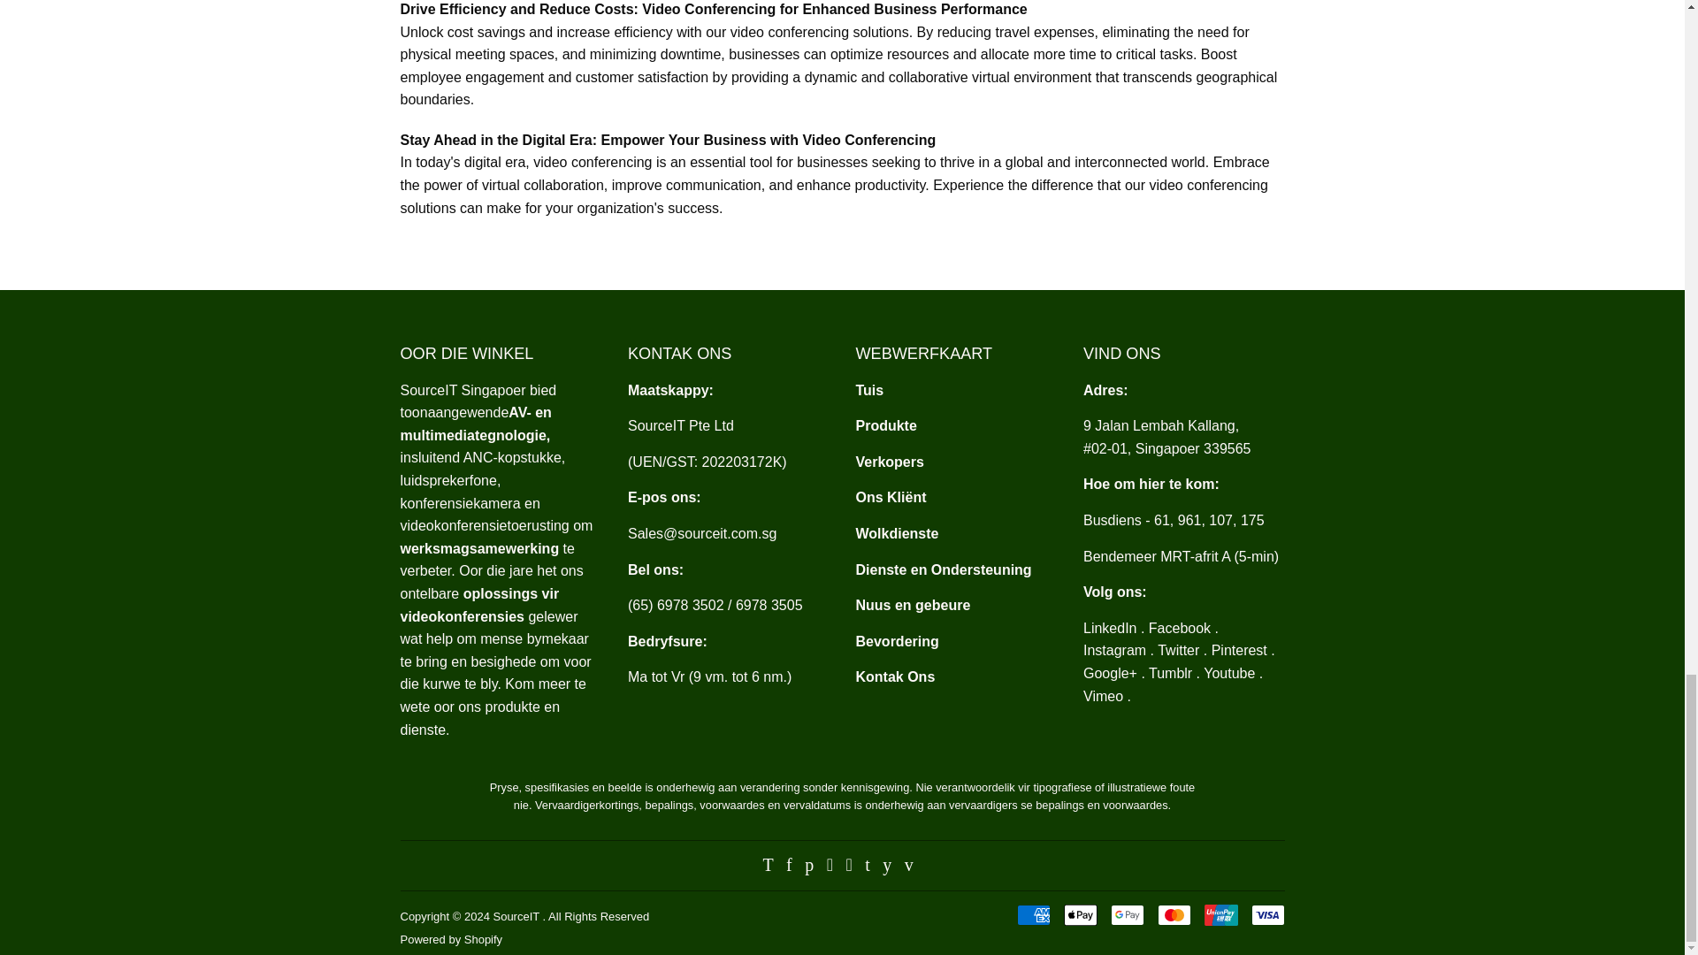 The width and height of the screenshot is (1698, 955). I want to click on Oplossing vir videokonferensies, so click(478, 605).